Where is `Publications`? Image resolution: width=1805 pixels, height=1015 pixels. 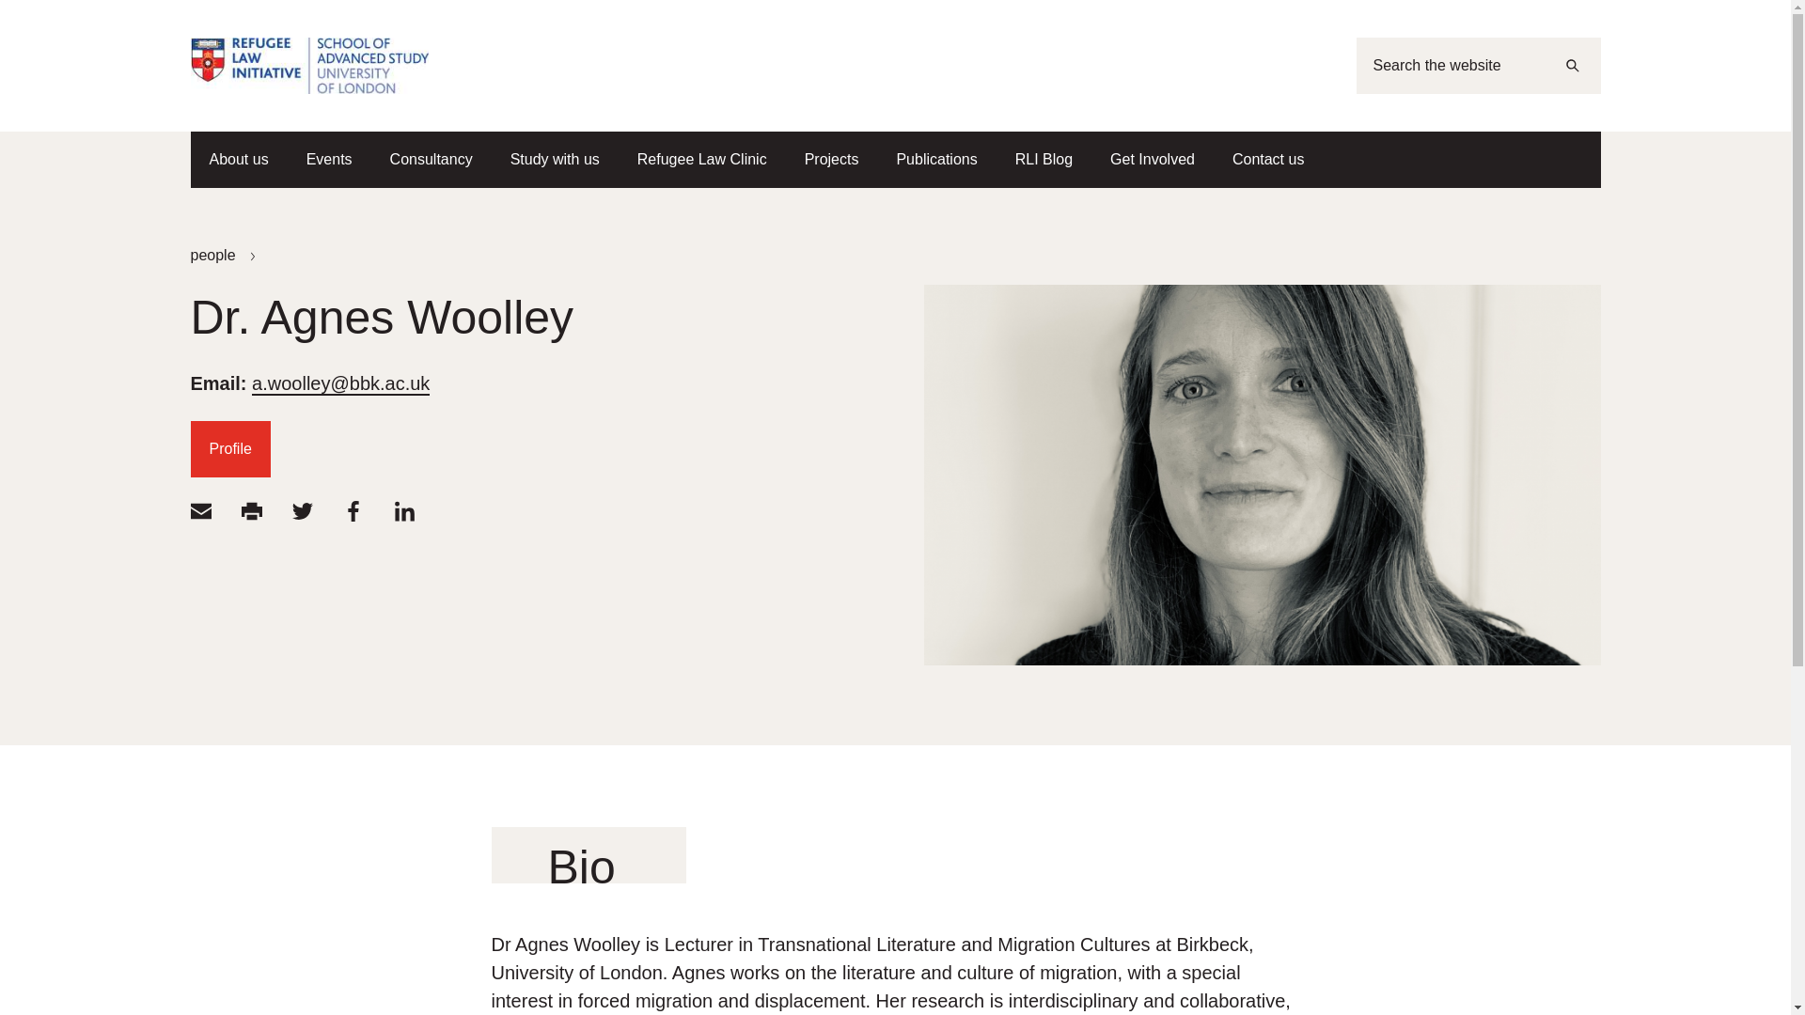 Publications is located at coordinates (936, 160).